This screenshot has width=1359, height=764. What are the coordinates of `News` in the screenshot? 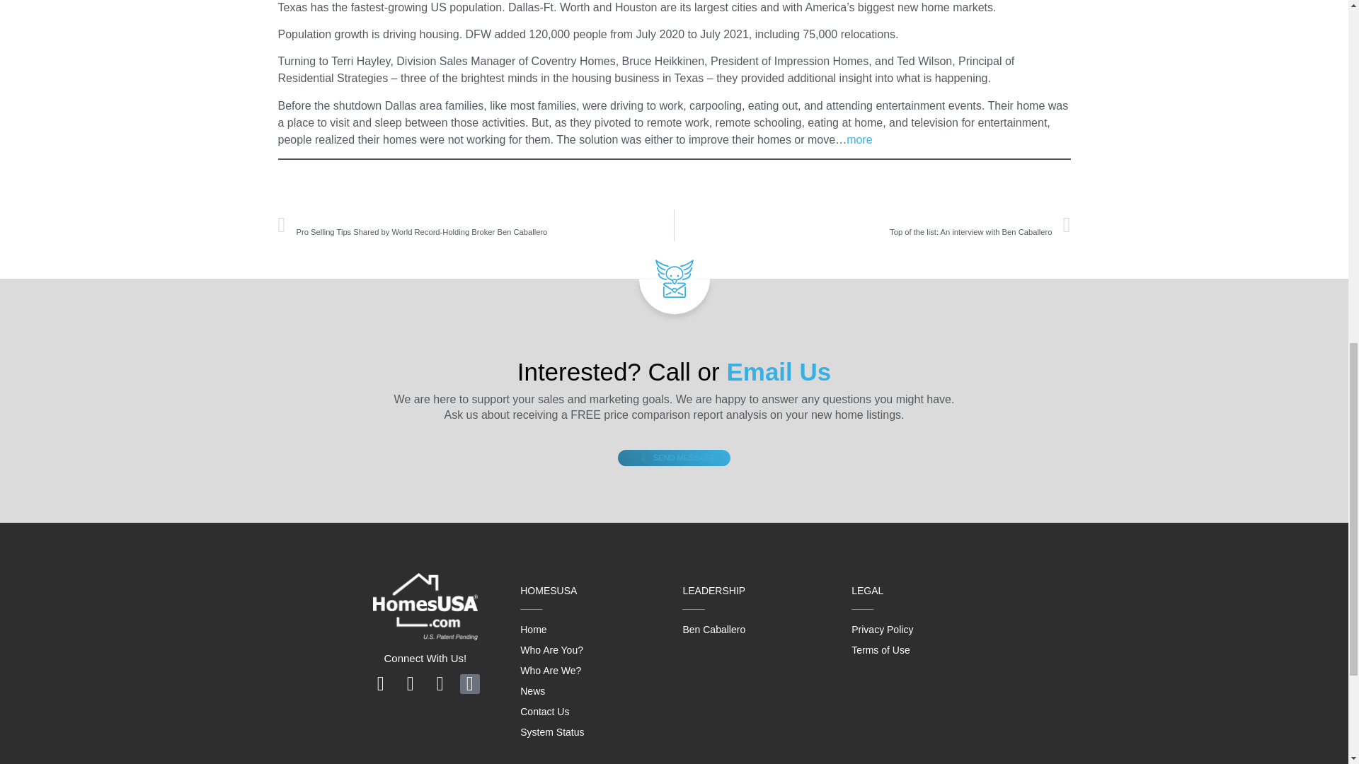 It's located at (533, 630).